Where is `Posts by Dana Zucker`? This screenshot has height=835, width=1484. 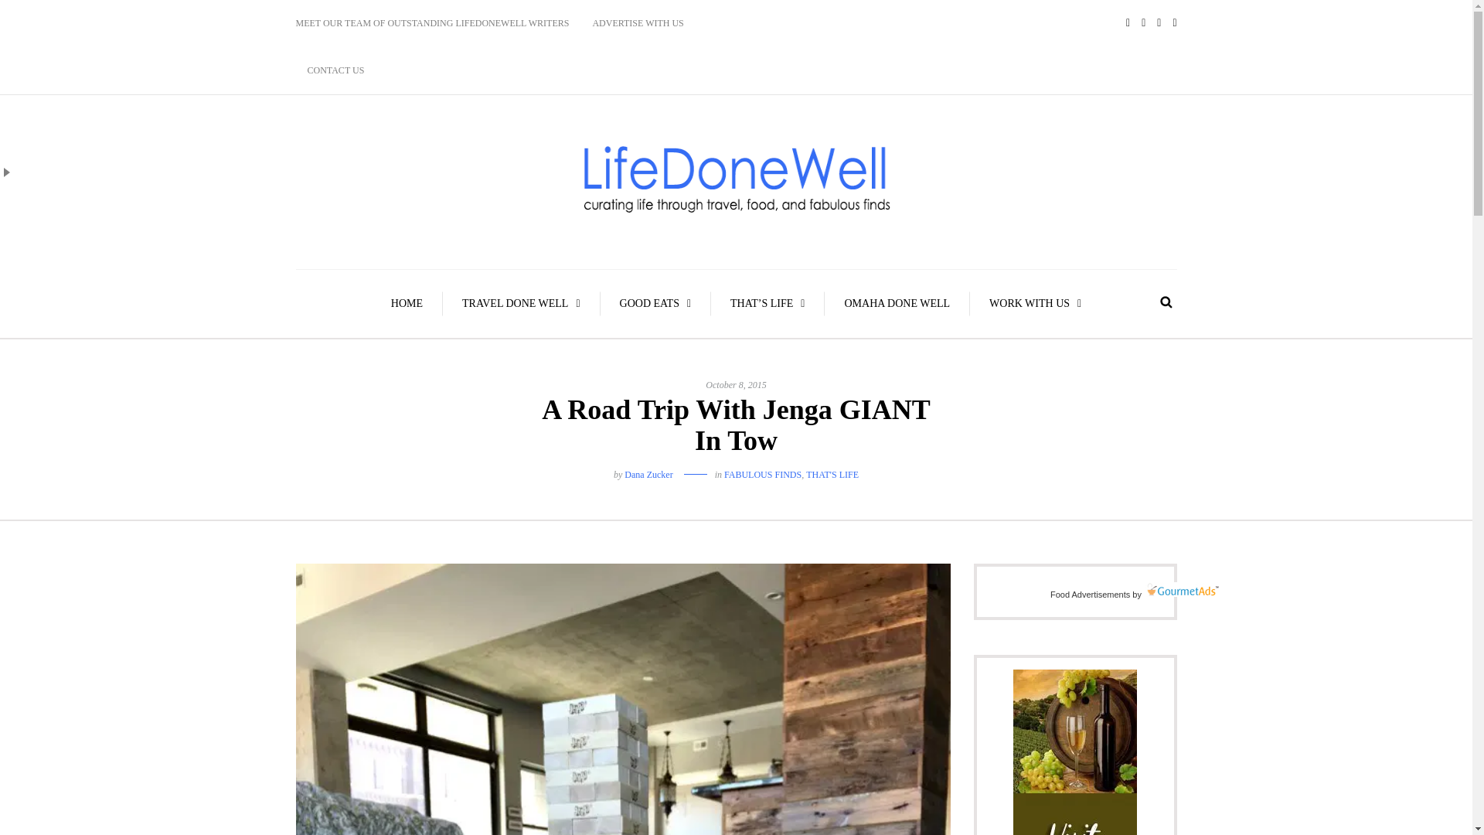
Posts by Dana Zucker is located at coordinates (648, 475).